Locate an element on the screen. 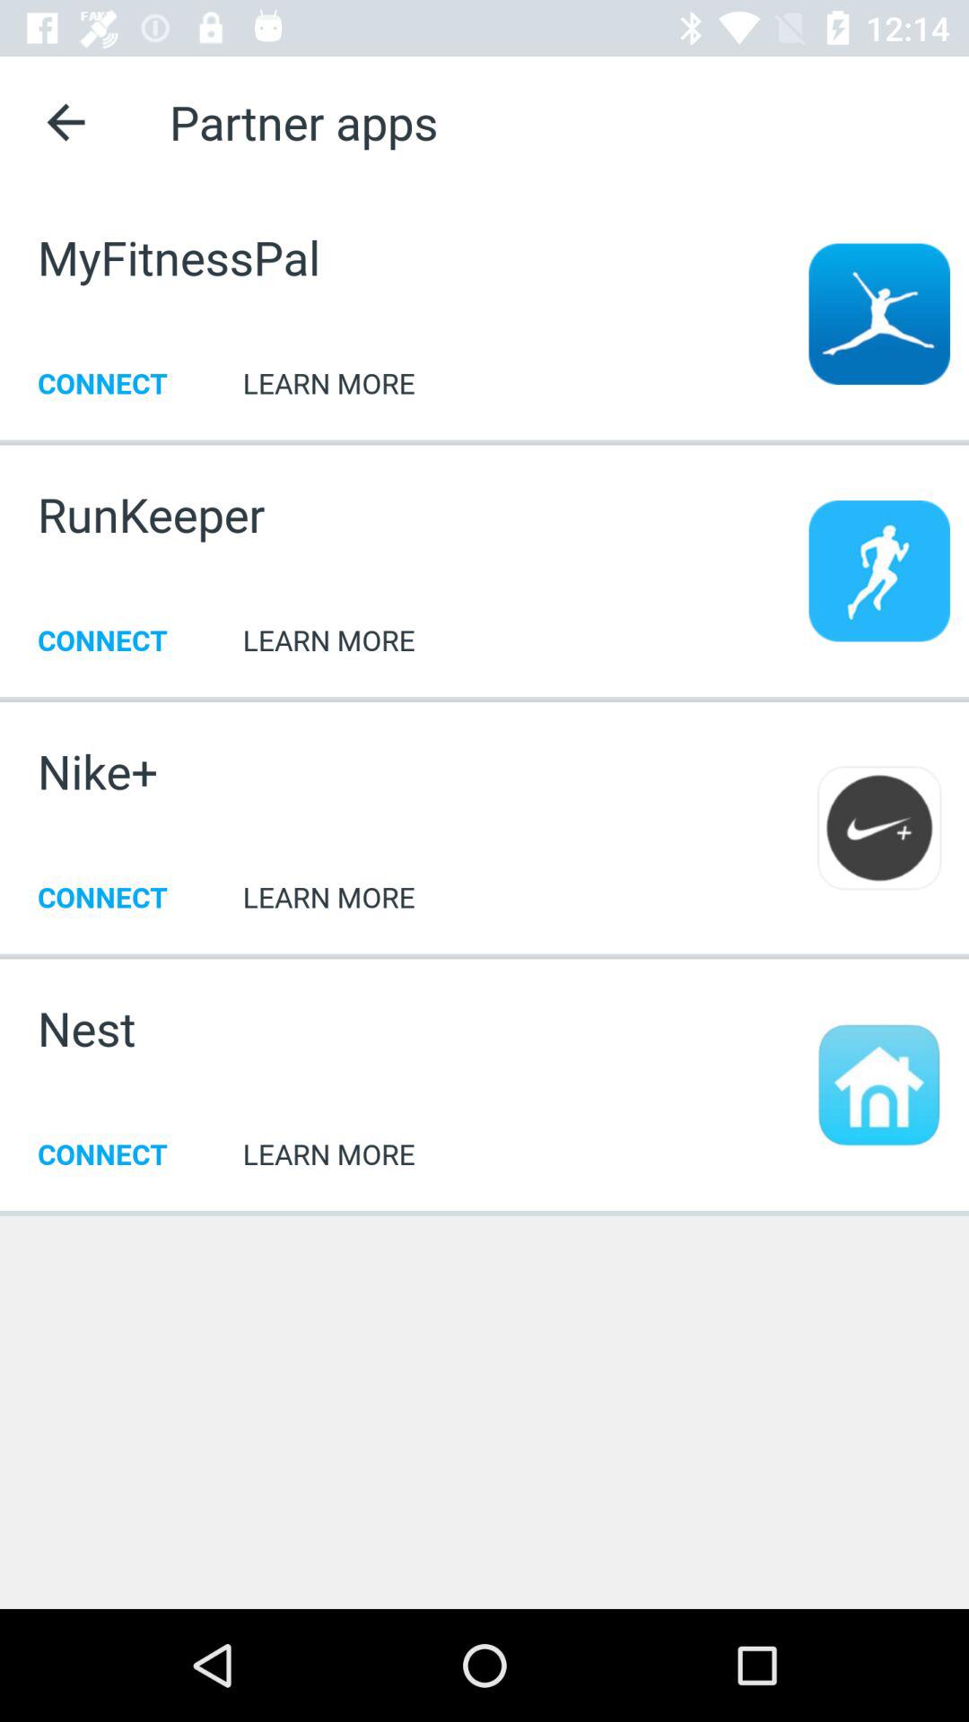  tap the item next to the learn more item is located at coordinates (86, 1028).